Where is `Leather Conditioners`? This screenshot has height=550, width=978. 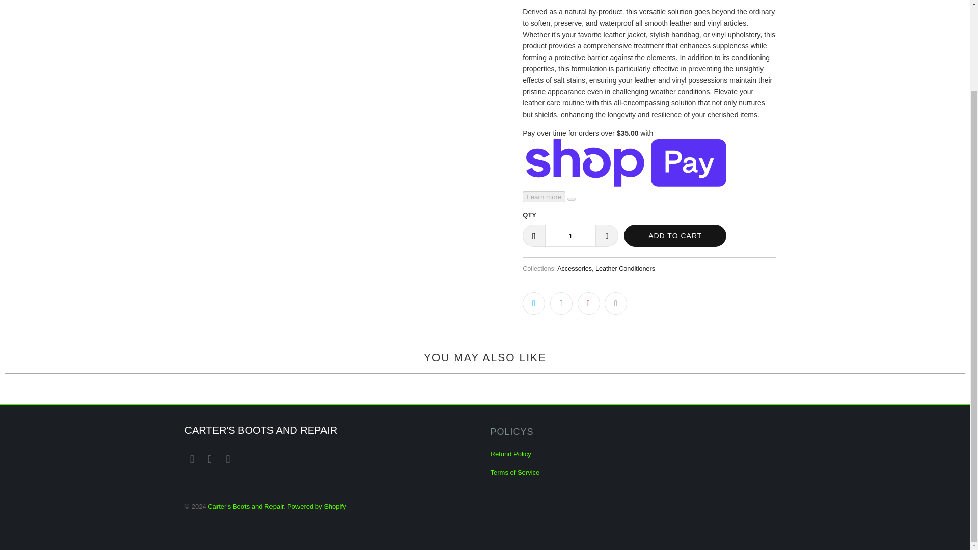 Leather Conditioners is located at coordinates (626, 268).